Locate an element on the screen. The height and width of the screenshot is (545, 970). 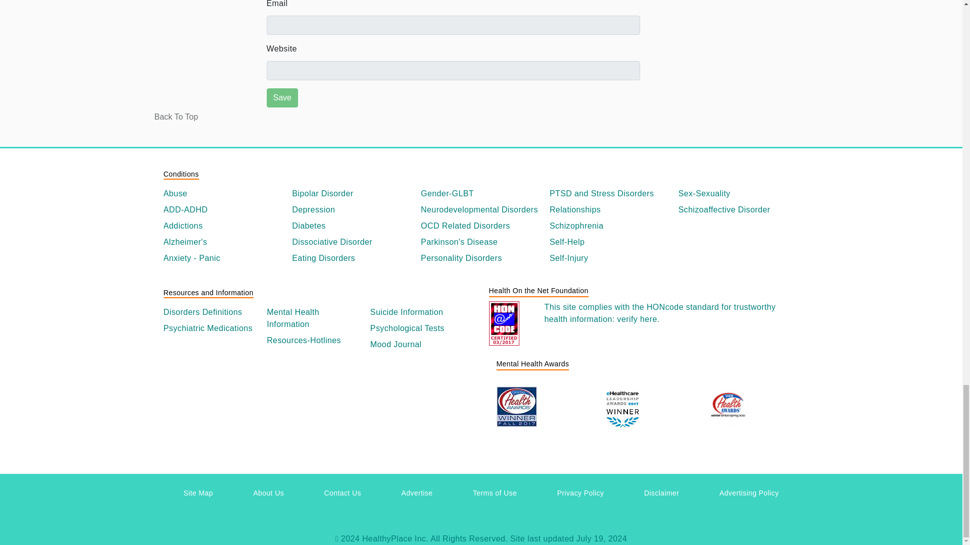
Parkinson's Disease Information Articles is located at coordinates (481, 242).